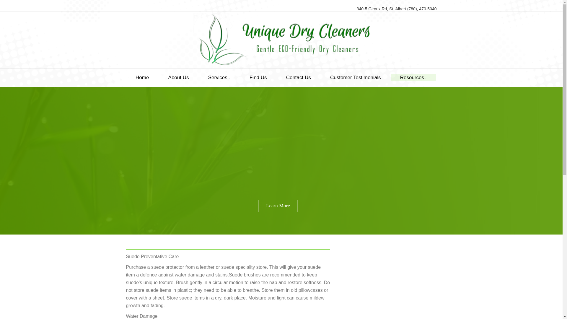  What do you see at coordinates (142, 77) in the screenshot?
I see `Home` at bounding box center [142, 77].